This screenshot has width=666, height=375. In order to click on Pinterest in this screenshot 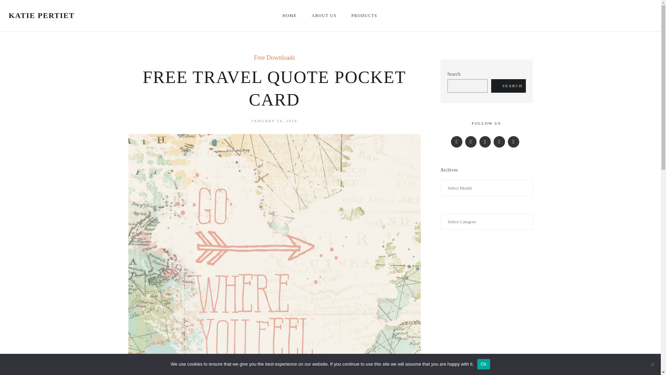, I will do `click(499, 142)`.